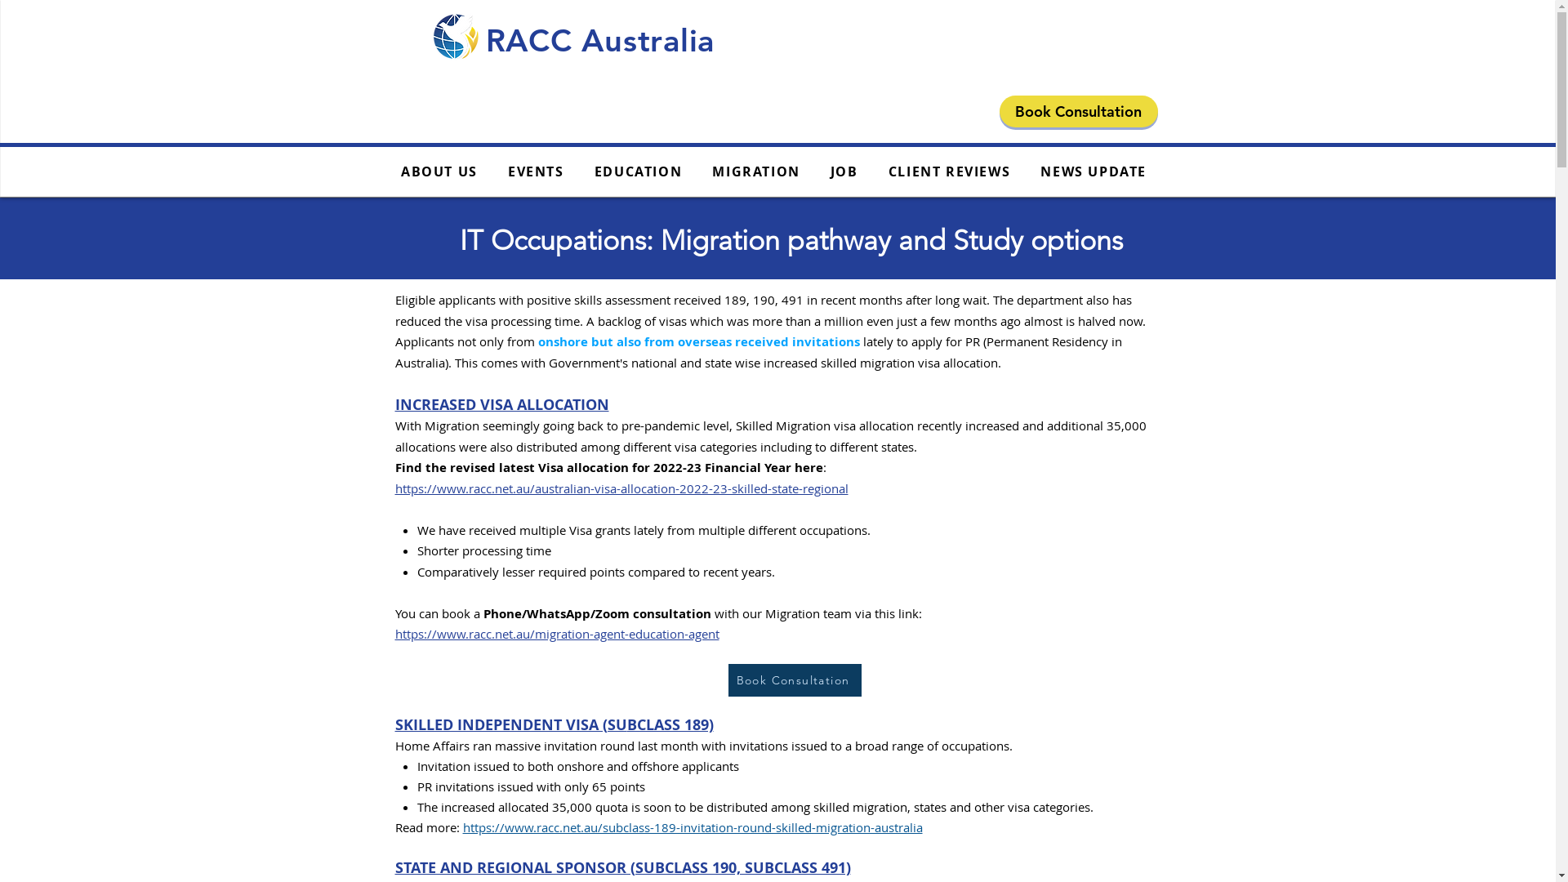 The height and width of the screenshot is (882, 1568). What do you see at coordinates (639, 172) in the screenshot?
I see `EDUCATION` at bounding box center [639, 172].